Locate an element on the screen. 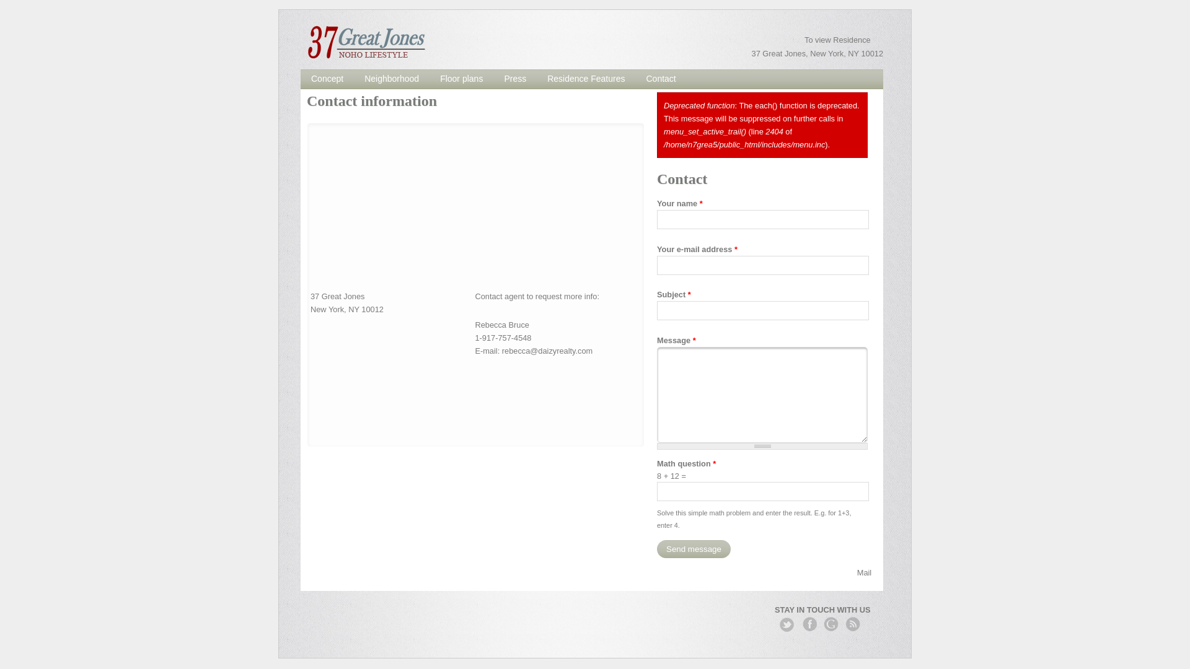 Image resolution: width=1190 pixels, height=669 pixels. rebecca@daizyrealty.com is located at coordinates (547, 351).